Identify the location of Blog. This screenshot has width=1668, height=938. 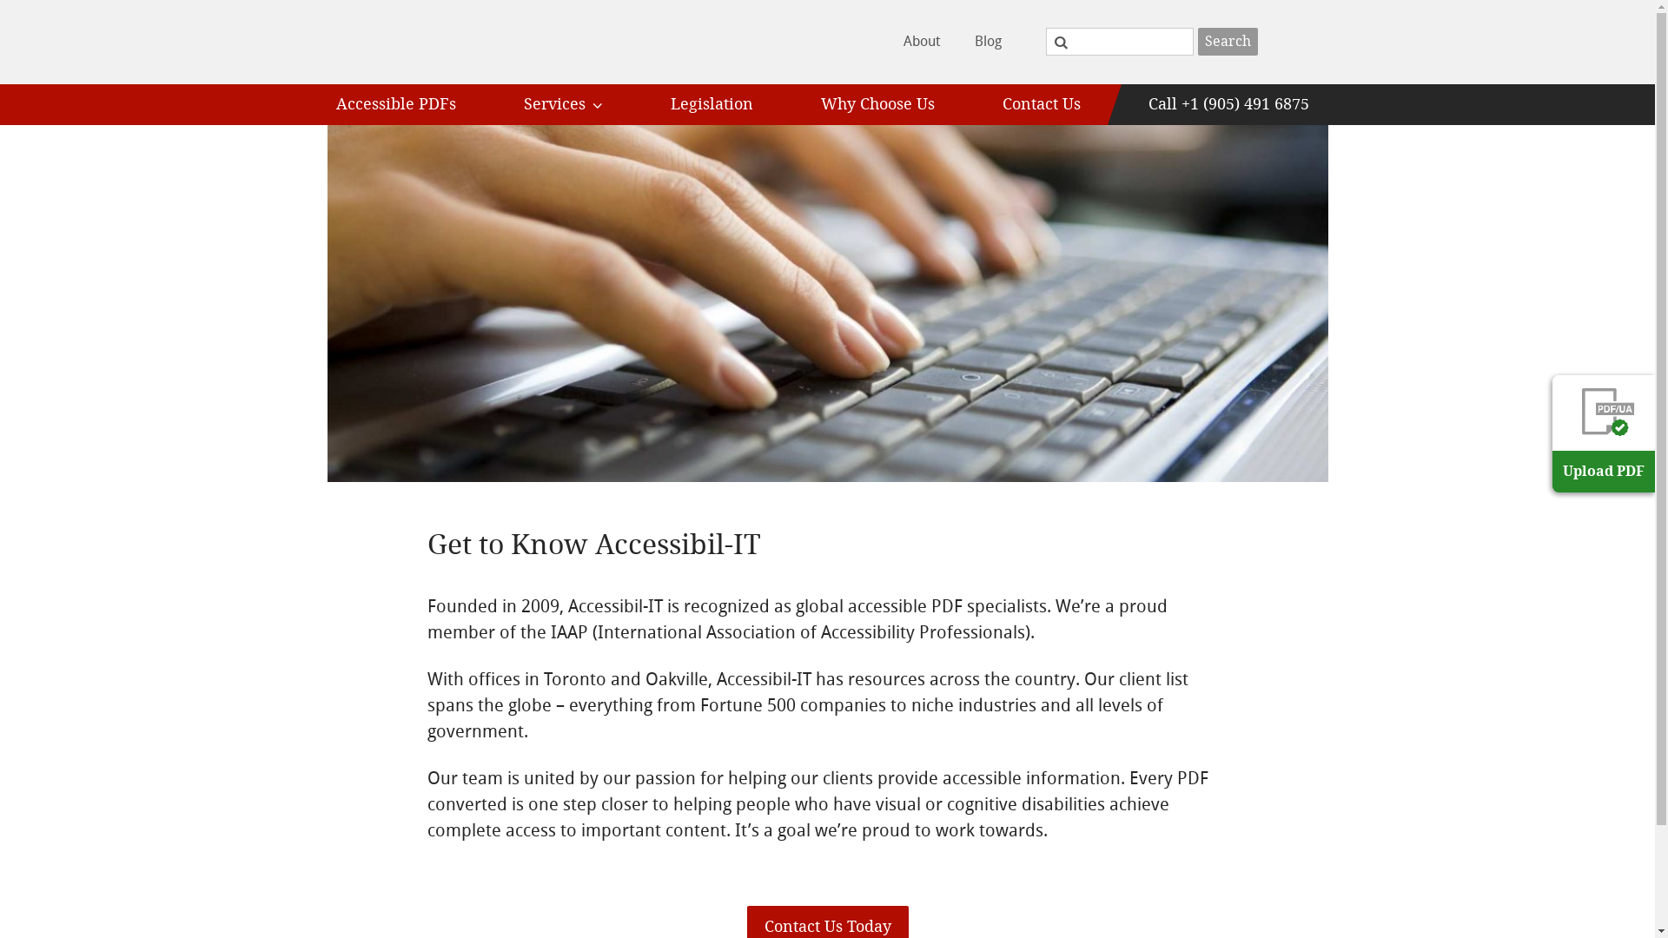
(989, 42).